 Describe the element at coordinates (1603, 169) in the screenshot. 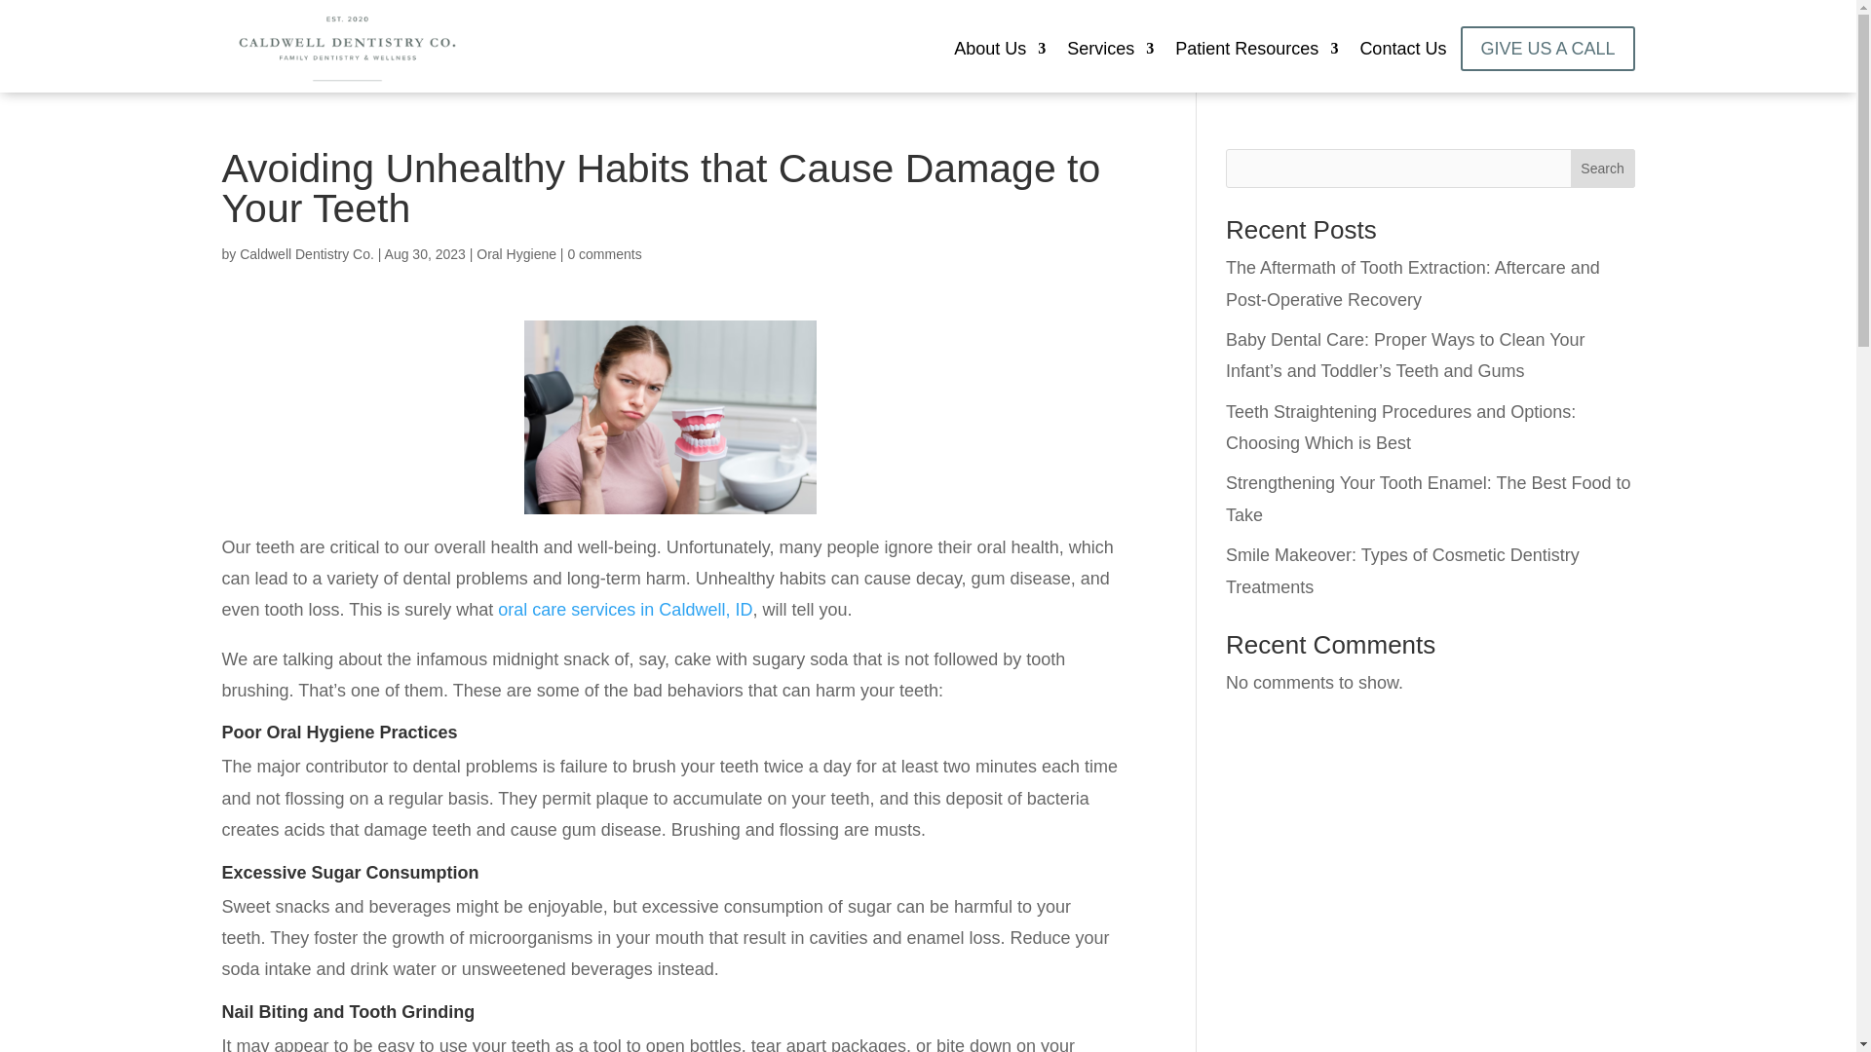

I see `Search` at that location.